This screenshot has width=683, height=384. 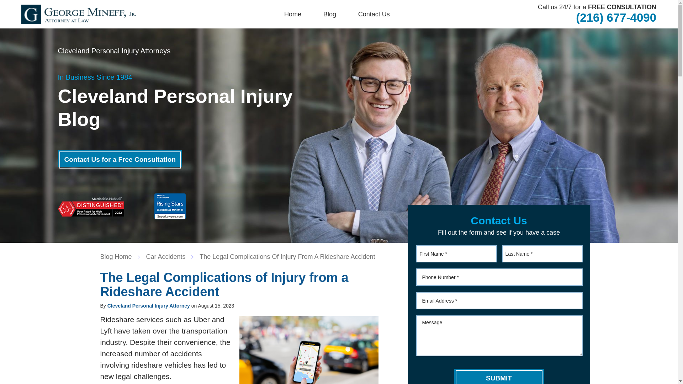 I want to click on Blog, so click(x=330, y=14).